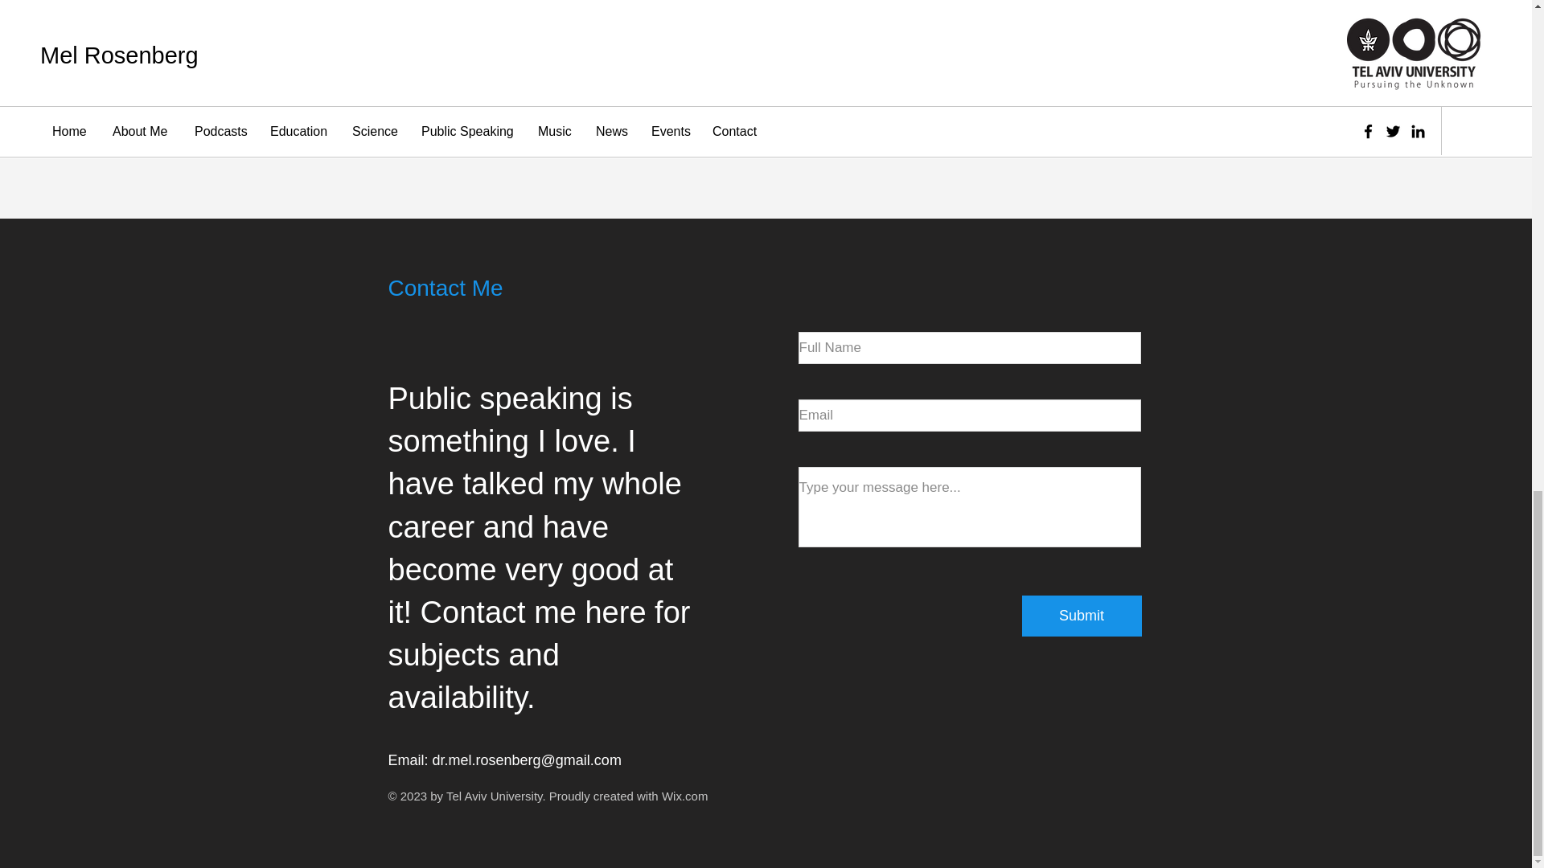  Describe the element at coordinates (1081, 616) in the screenshot. I see `Submit` at that location.